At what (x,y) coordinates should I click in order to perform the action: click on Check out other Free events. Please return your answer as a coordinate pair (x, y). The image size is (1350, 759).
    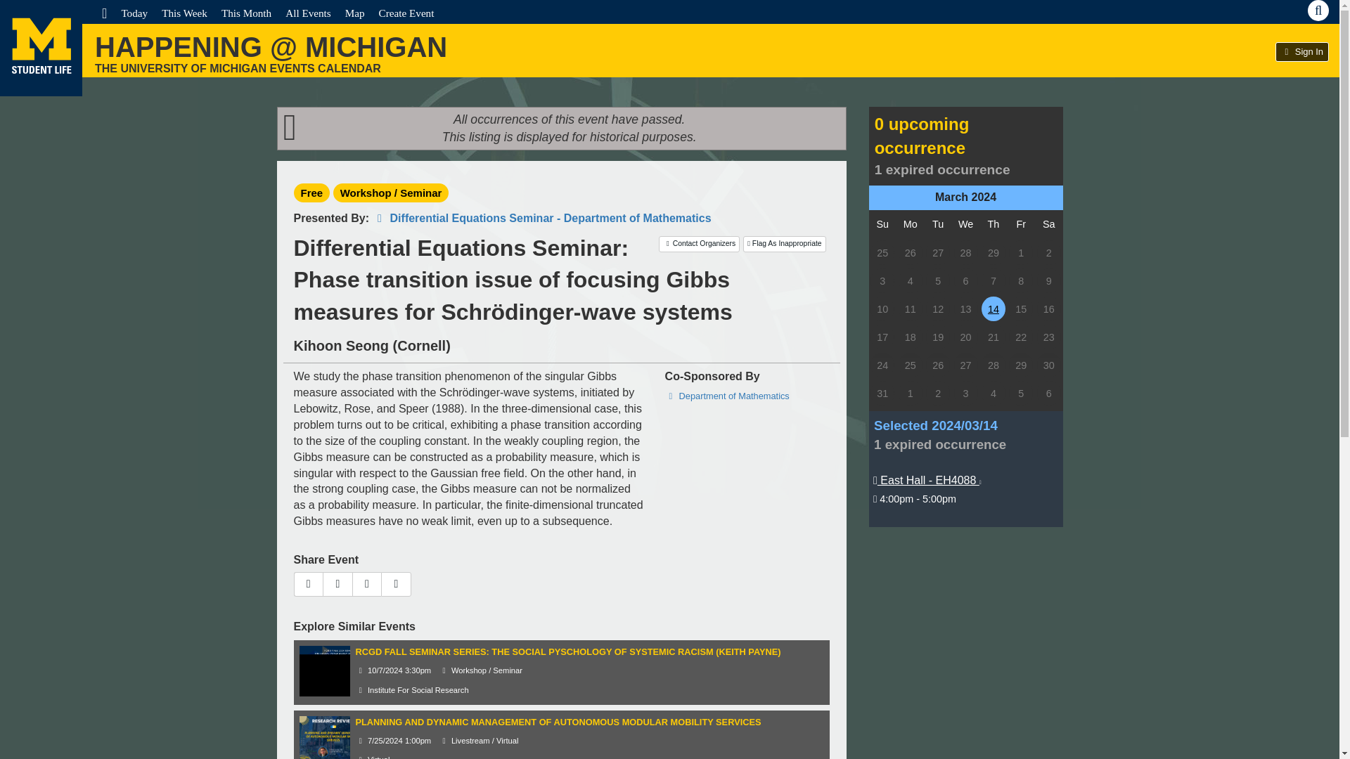
    Looking at the image, I should click on (312, 193).